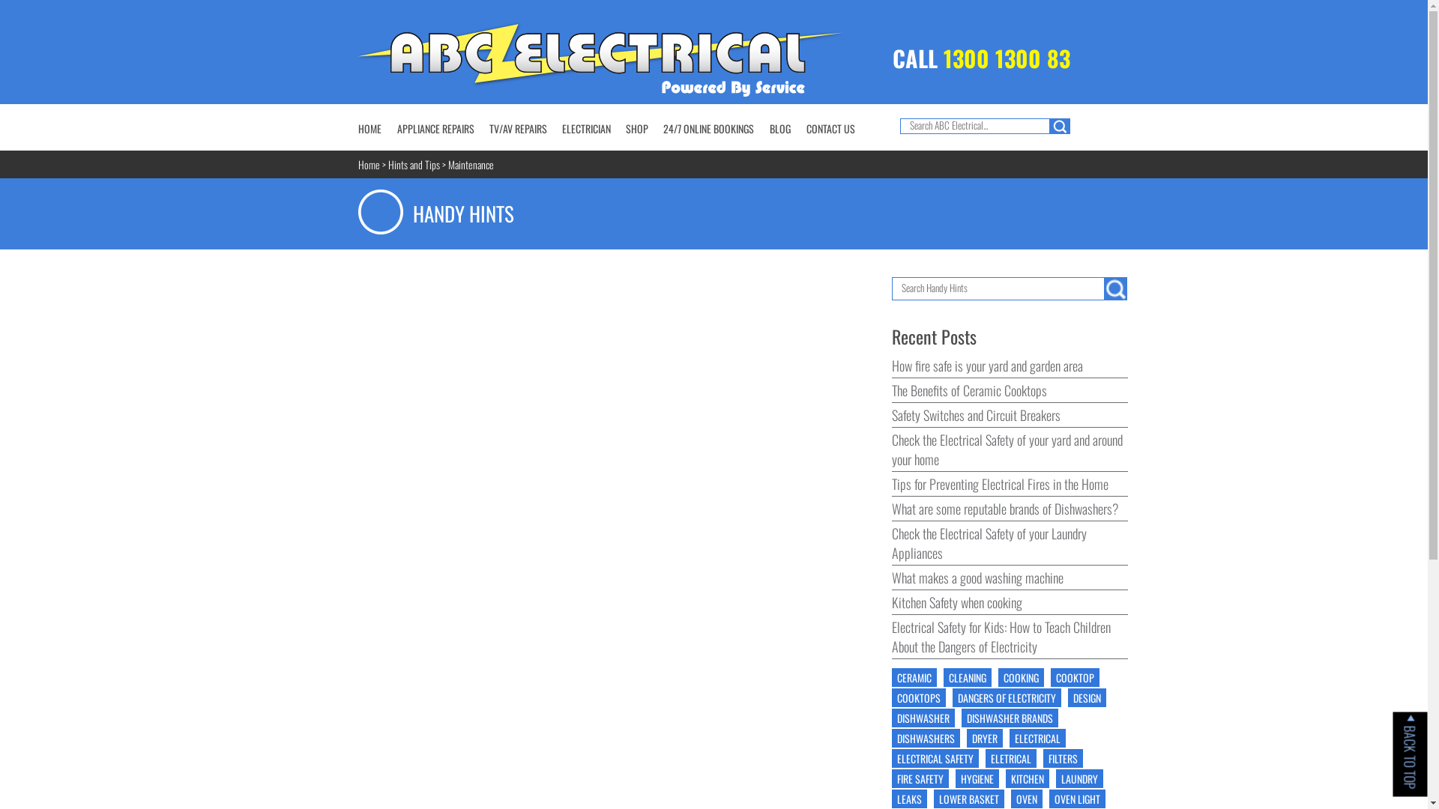  What do you see at coordinates (779, 129) in the screenshot?
I see `BLOG` at bounding box center [779, 129].